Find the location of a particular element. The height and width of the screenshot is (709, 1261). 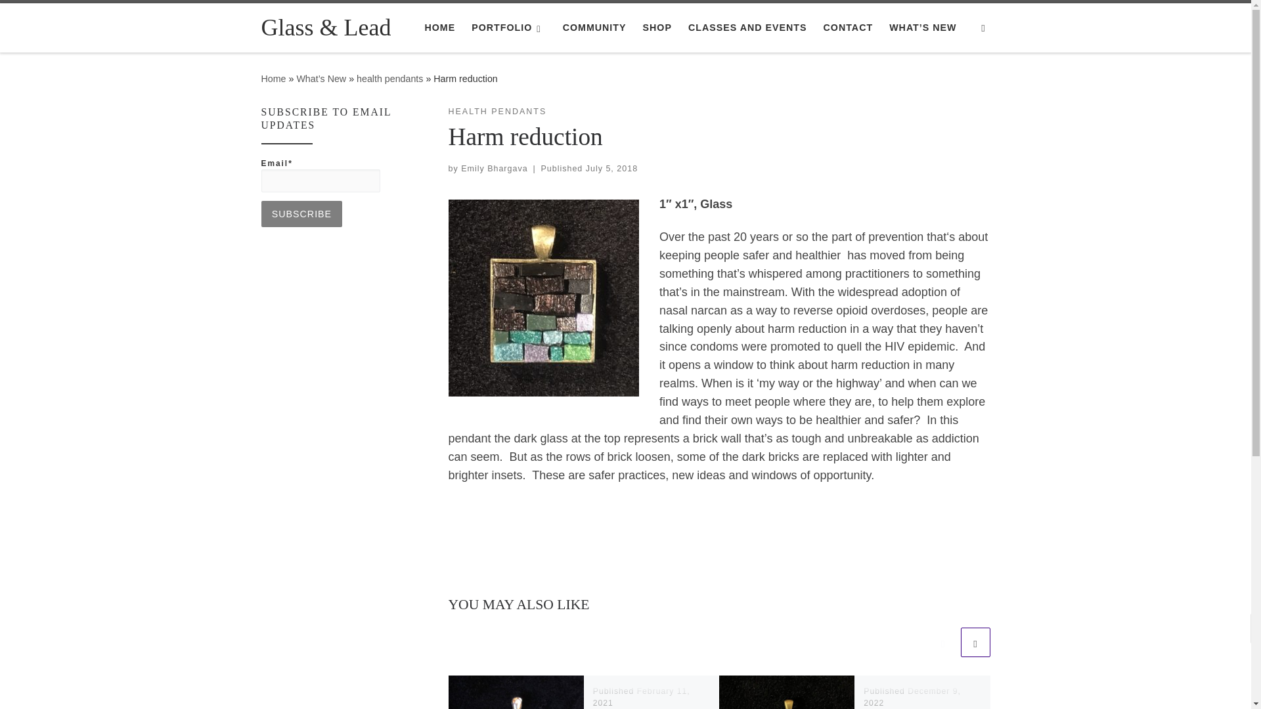

Next related articles is located at coordinates (975, 642).